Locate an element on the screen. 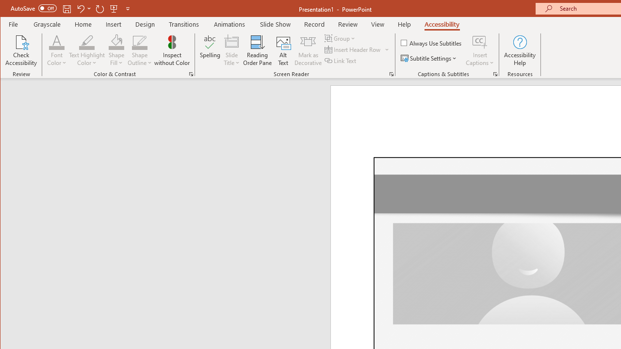  Slide Title is located at coordinates (232, 50).